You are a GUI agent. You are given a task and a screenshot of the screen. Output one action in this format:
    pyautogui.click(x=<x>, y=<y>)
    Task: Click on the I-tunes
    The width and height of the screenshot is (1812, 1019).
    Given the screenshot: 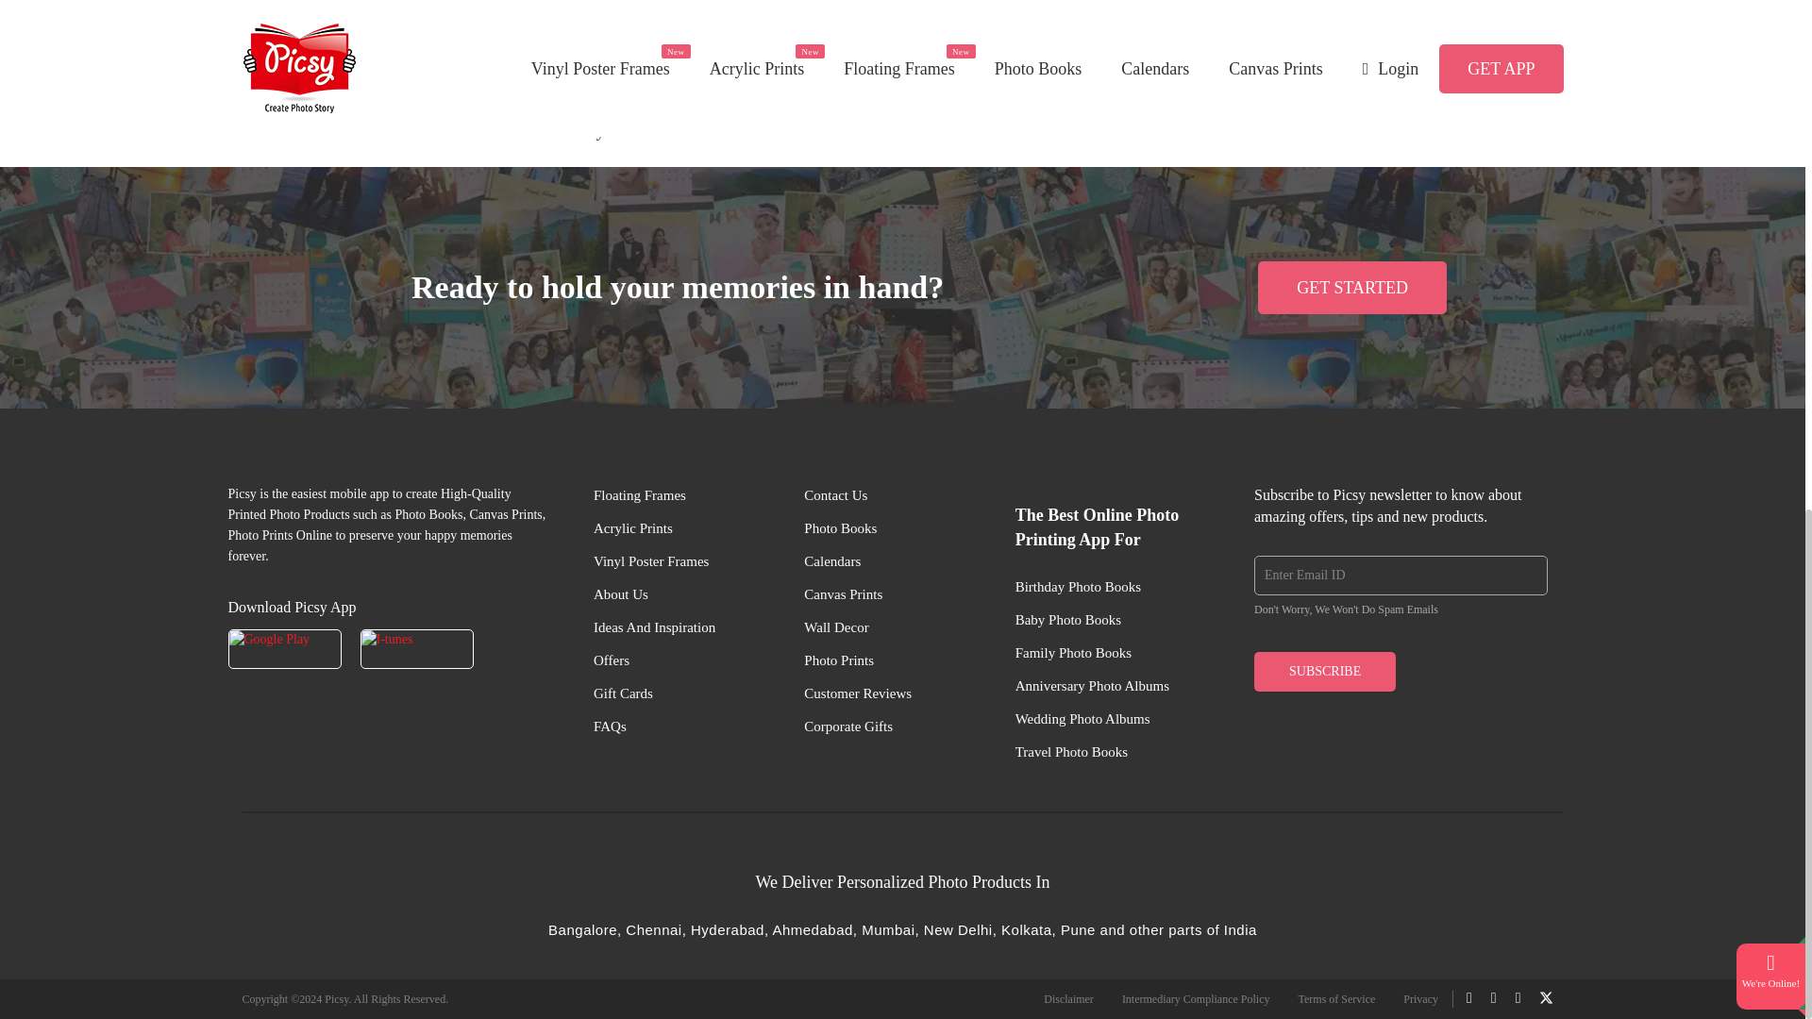 What is the action you would take?
    pyautogui.click(x=417, y=649)
    